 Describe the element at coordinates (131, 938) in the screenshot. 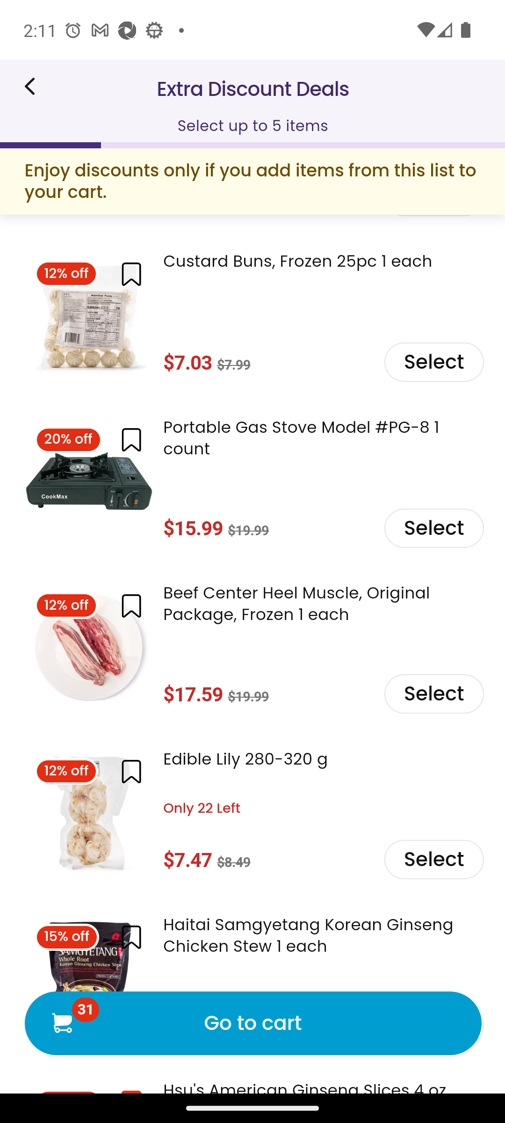

I see `` at that location.